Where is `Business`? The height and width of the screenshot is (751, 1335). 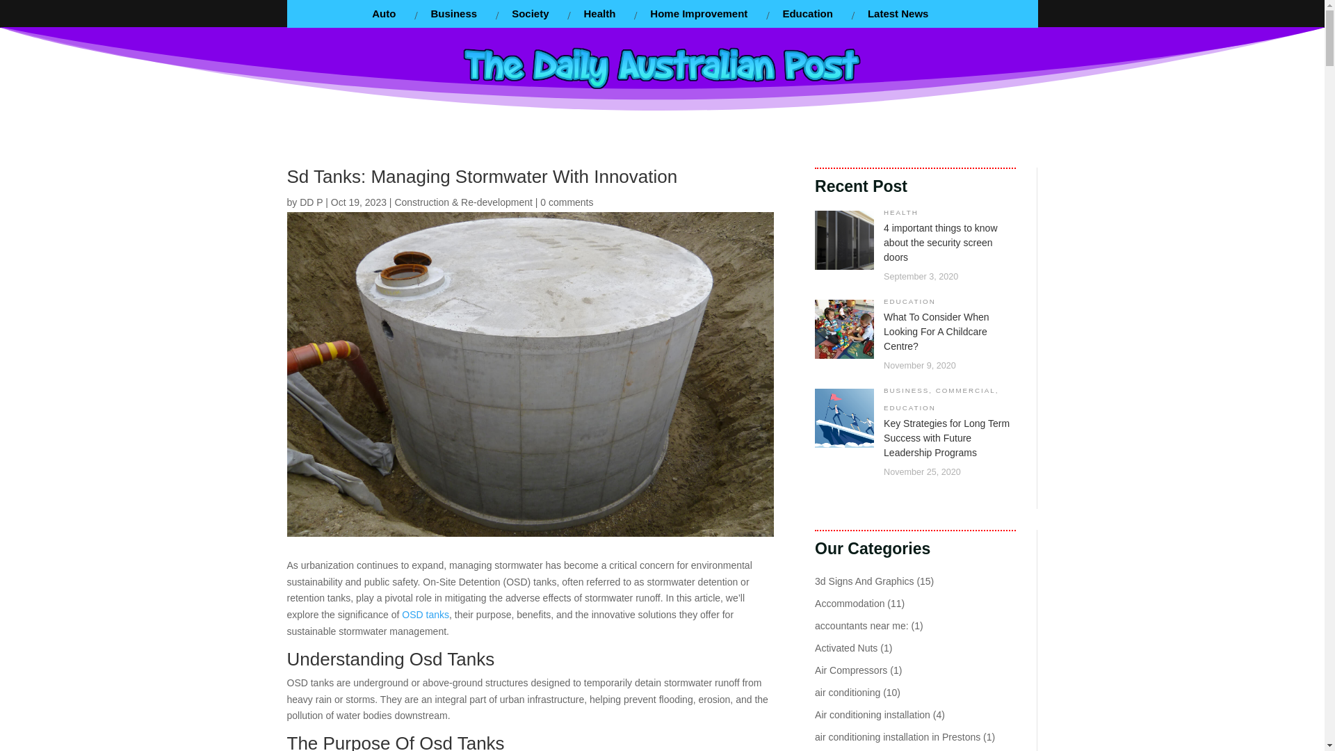 Business is located at coordinates (453, 14).